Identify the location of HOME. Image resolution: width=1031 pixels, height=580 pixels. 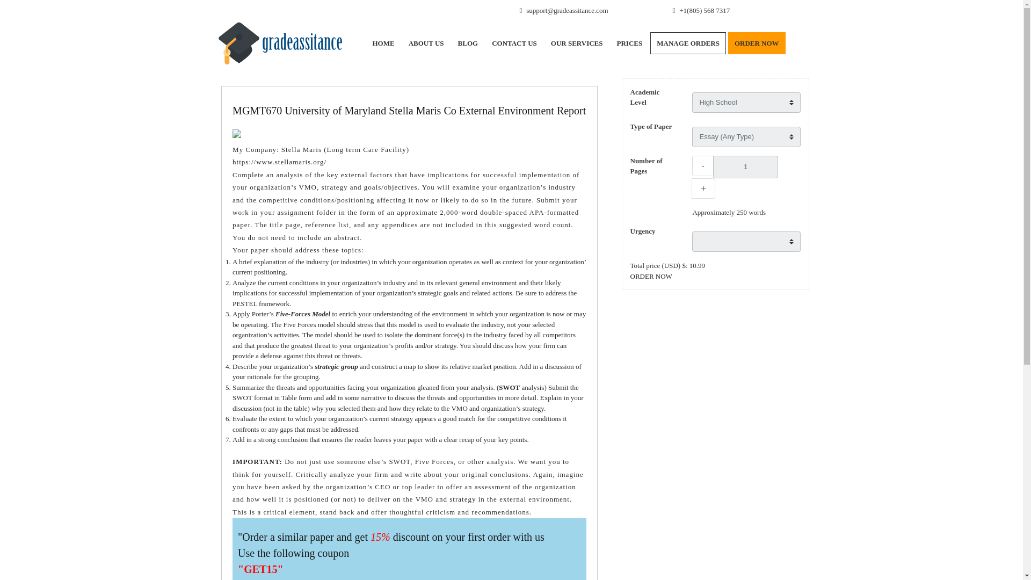
(382, 43).